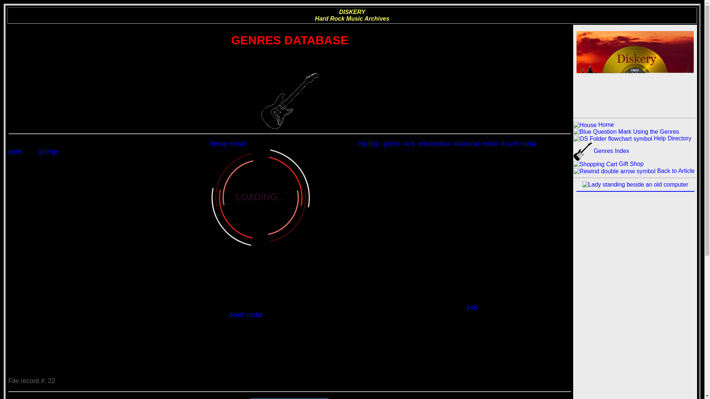 The height and width of the screenshot is (399, 710). Describe the element at coordinates (399, 143) in the screenshot. I see `gothic rock` at that location.